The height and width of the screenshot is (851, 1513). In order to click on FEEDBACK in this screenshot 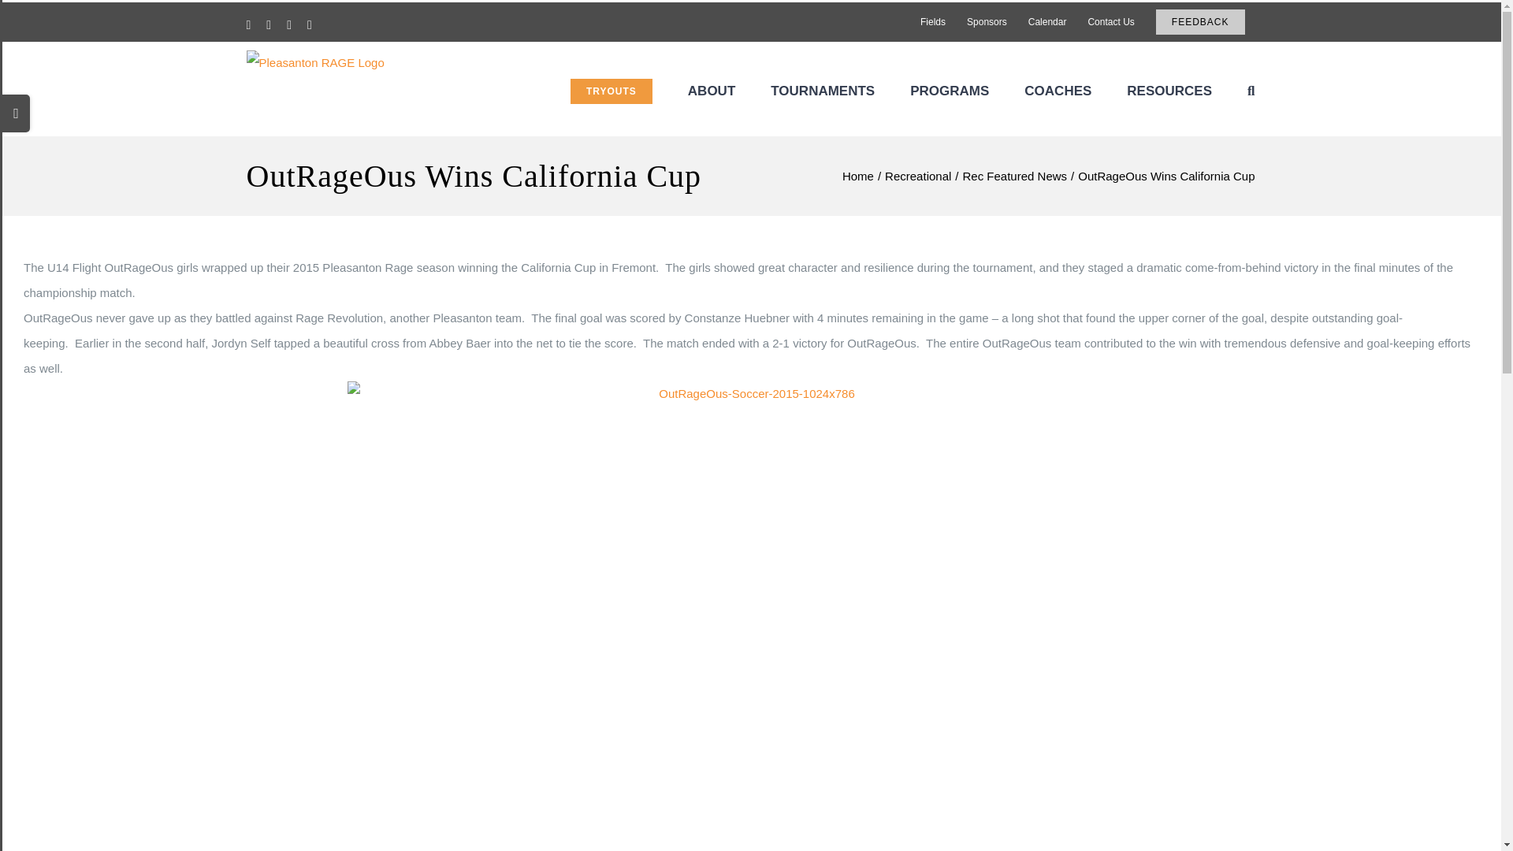, I will do `click(1200, 22)`.